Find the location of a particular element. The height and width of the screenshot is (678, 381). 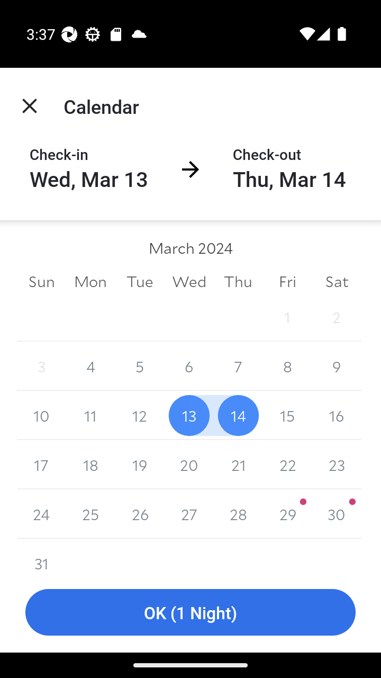

8 8 March 2024 is located at coordinates (287, 367).